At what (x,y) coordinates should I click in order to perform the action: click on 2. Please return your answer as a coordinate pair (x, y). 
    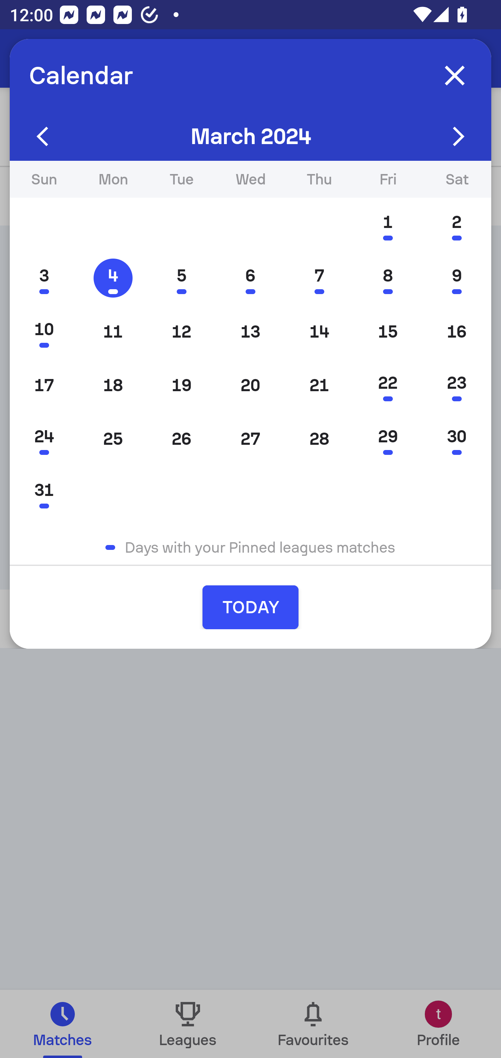
    Looking at the image, I should click on (456, 225).